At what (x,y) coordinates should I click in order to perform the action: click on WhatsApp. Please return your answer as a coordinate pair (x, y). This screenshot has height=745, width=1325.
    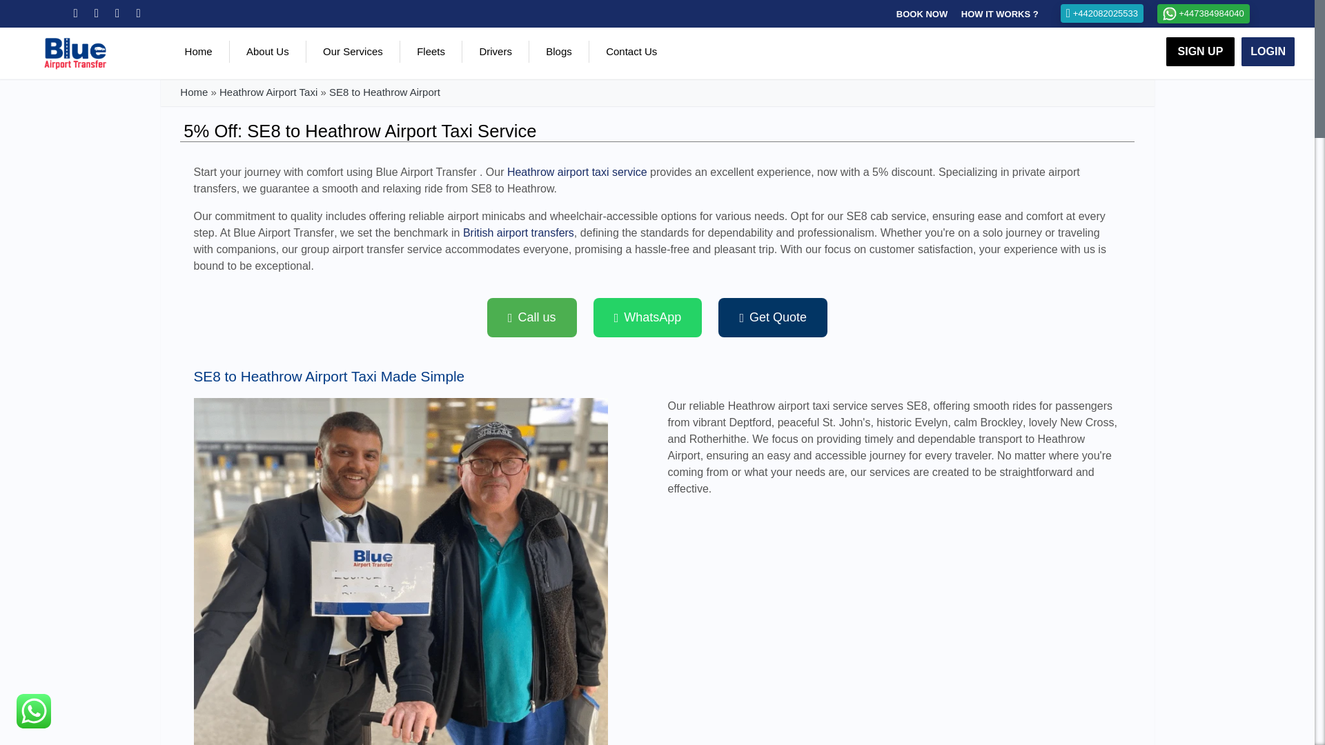
    Looking at the image, I should click on (647, 317).